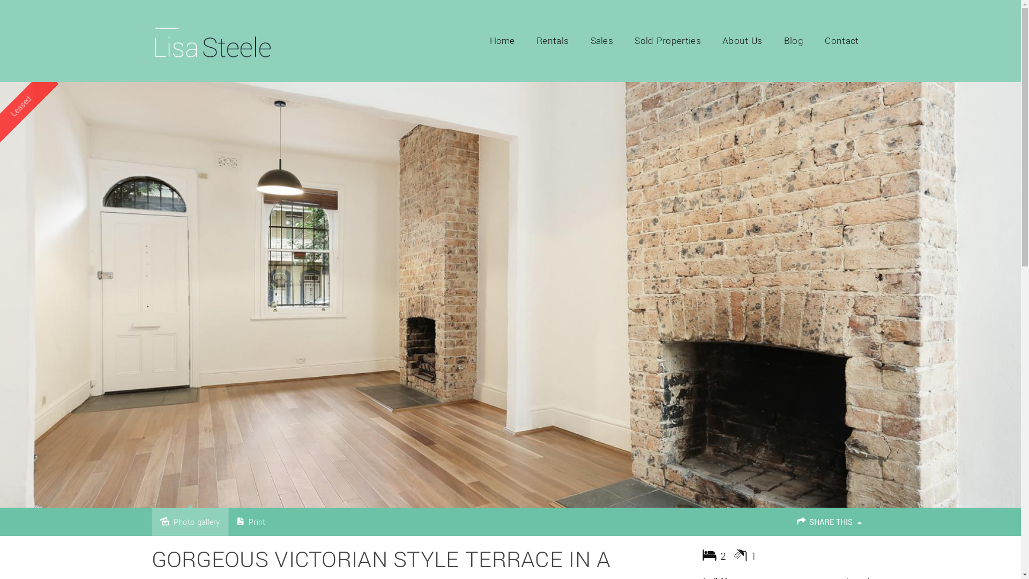 The image size is (1029, 579). I want to click on Sales, so click(602, 41).